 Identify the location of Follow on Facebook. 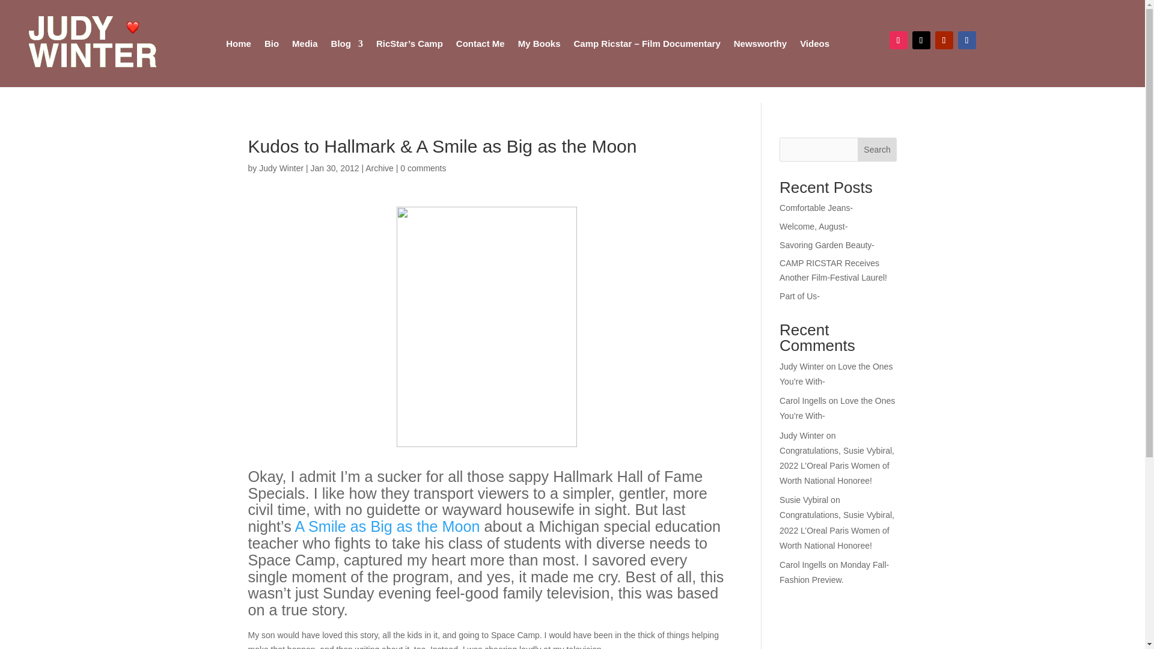
(966, 40).